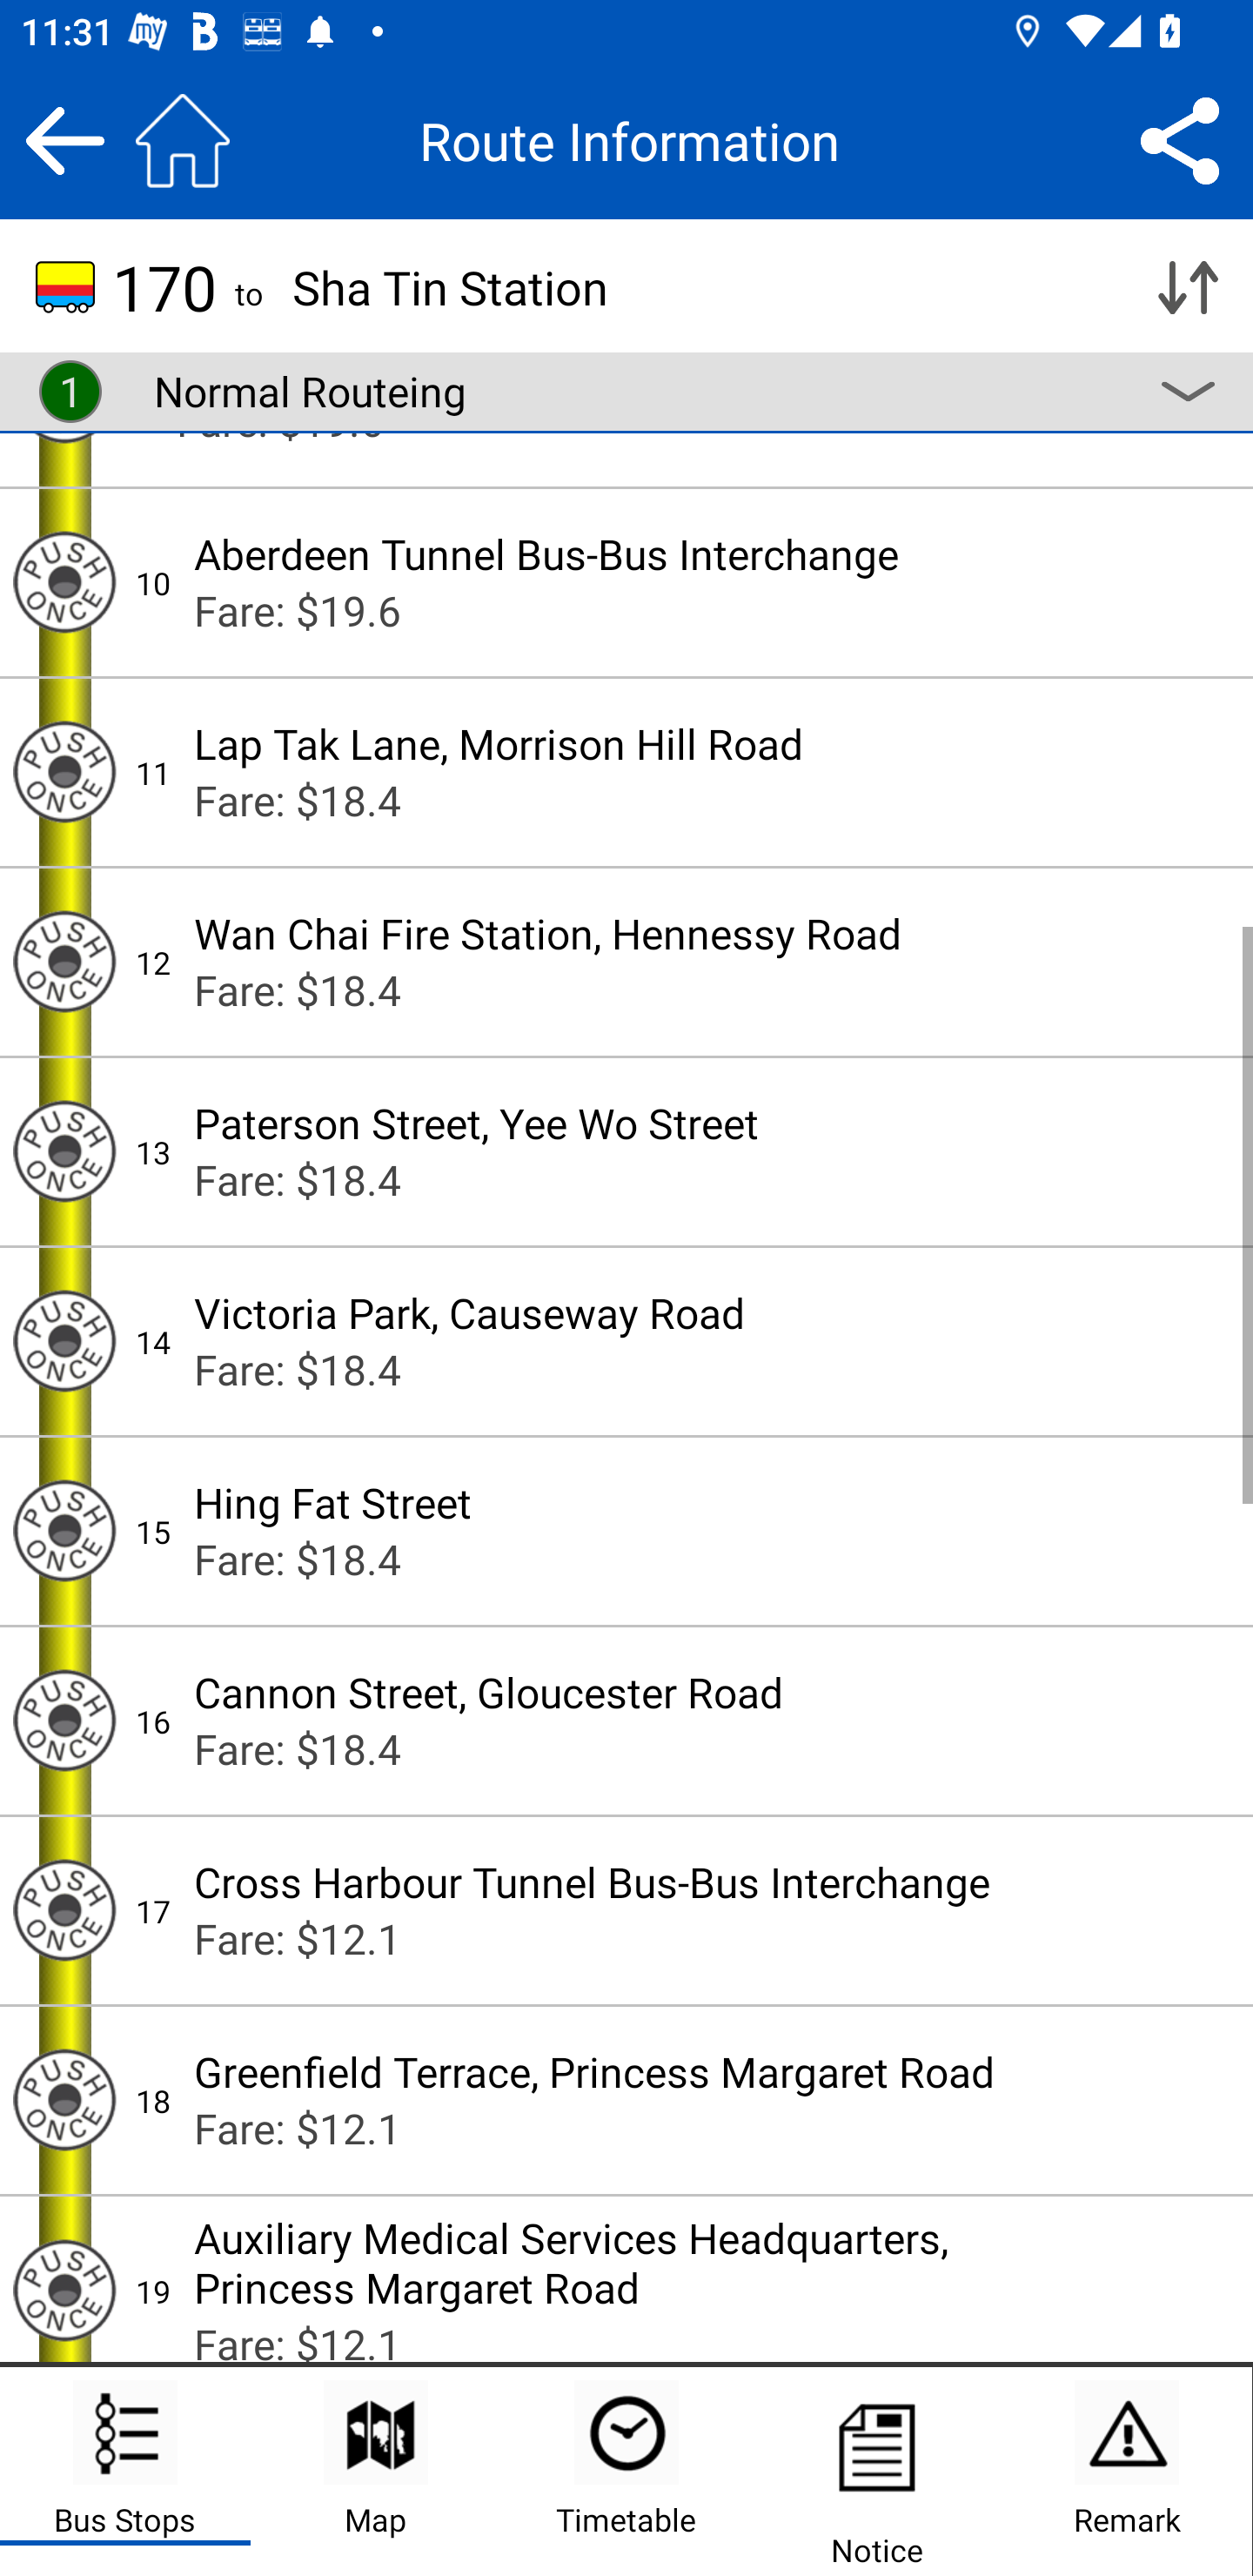  What do you see at coordinates (1180, 140) in the screenshot?
I see `Share point to point route search criteria)` at bounding box center [1180, 140].